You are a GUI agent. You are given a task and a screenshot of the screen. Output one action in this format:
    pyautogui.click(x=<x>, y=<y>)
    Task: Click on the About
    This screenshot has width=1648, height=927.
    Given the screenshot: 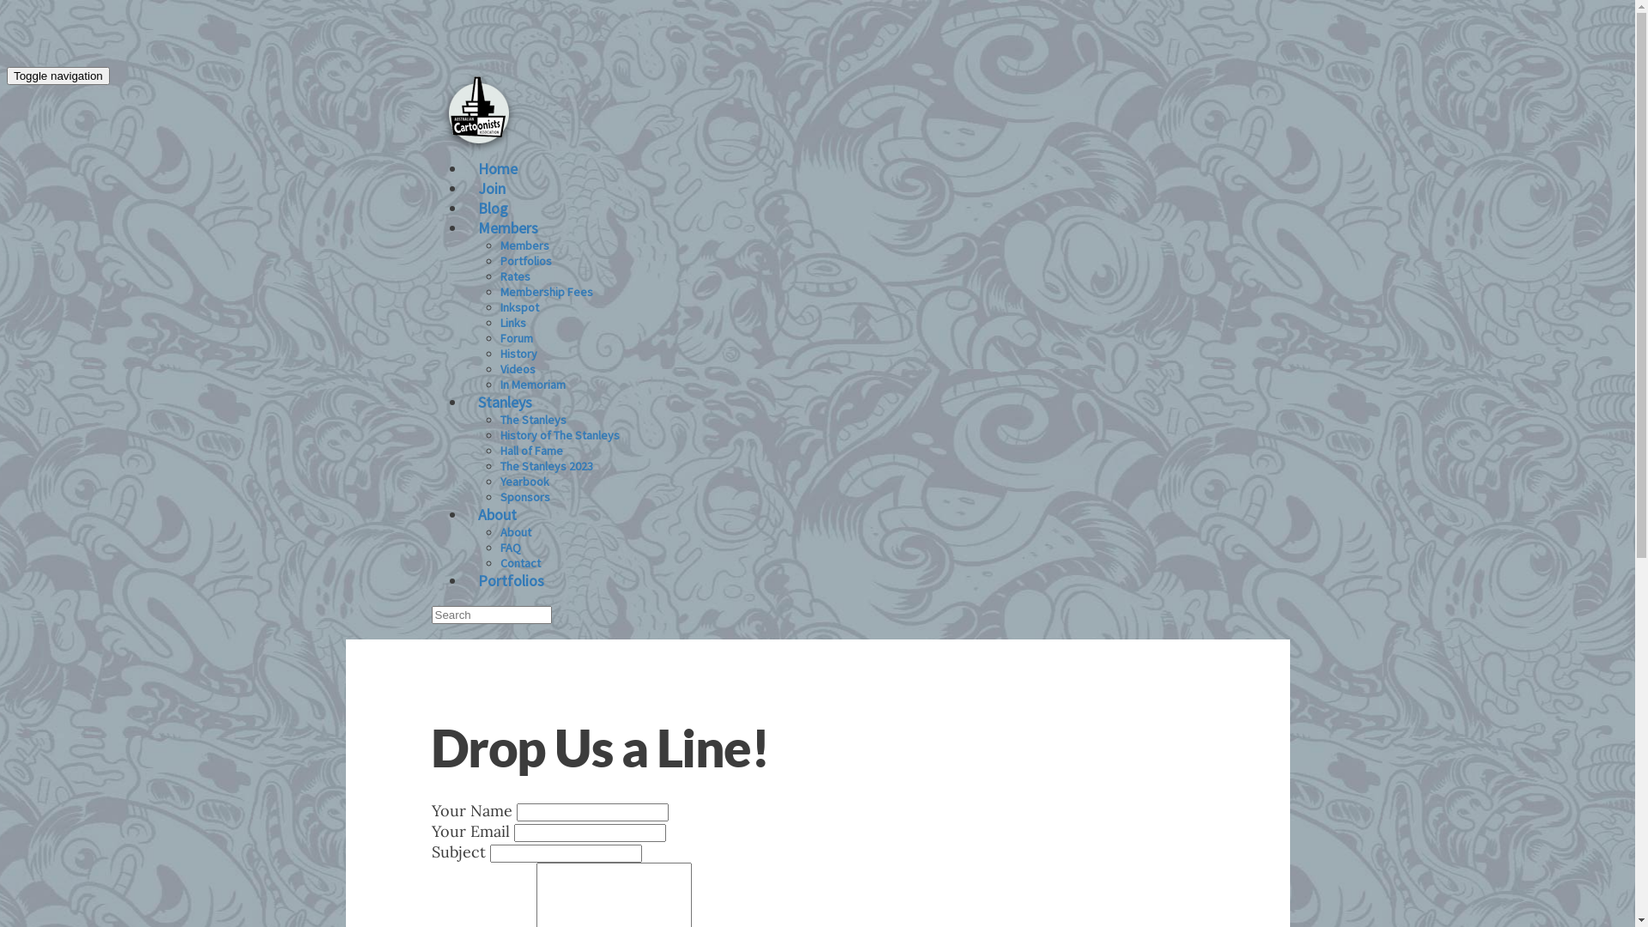 What is the action you would take?
    pyautogui.click(x=496, y=515)
    